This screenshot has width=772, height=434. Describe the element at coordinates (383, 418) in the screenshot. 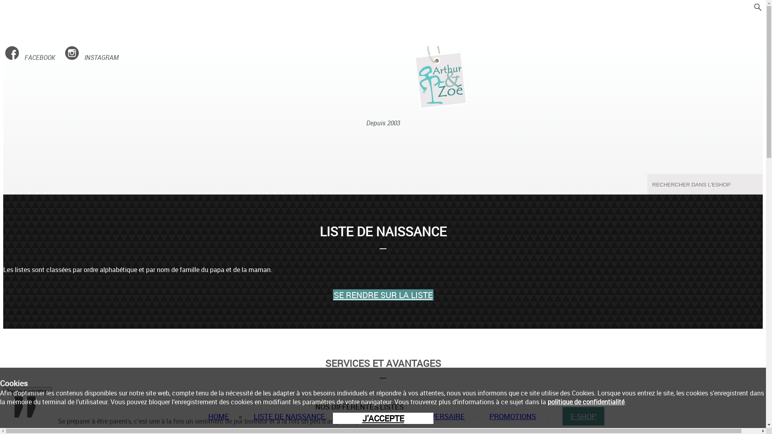

I see `J'ACCEPTE` at that location.